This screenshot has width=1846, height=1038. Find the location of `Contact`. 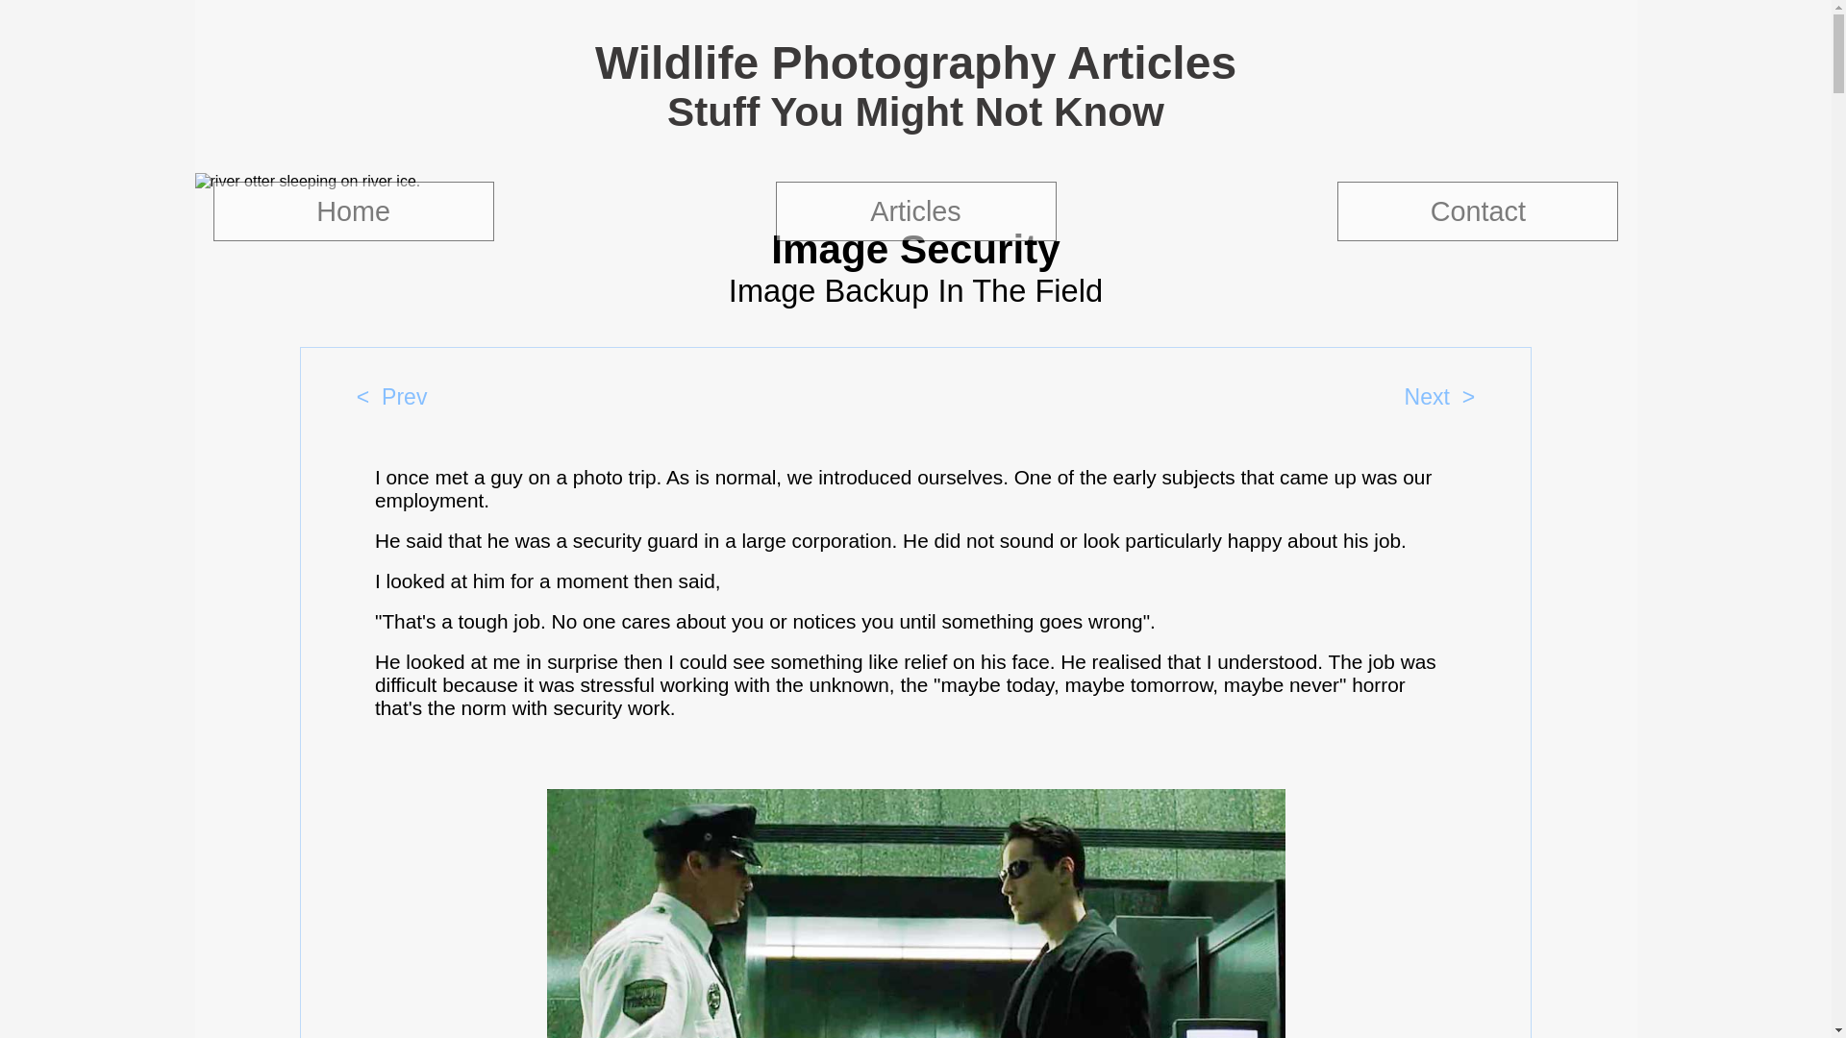

Contact is located at coordinates (1477, 211).